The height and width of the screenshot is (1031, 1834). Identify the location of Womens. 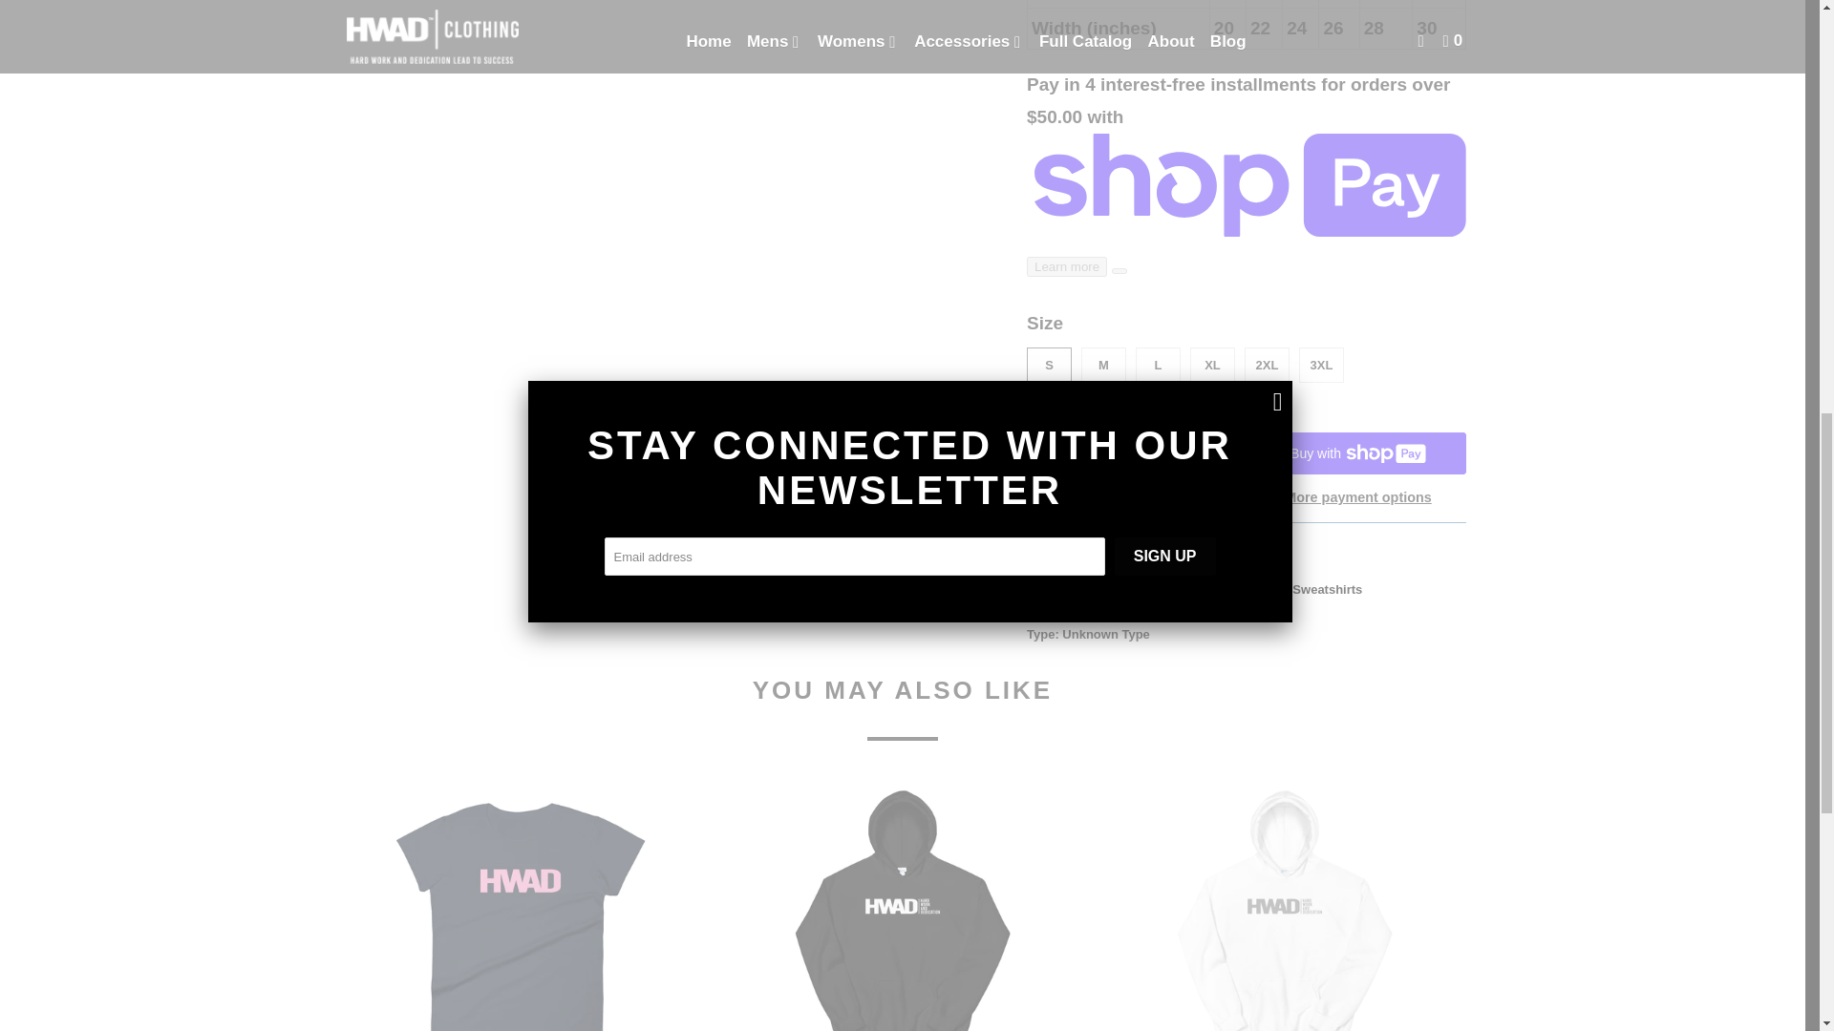
(1127, 590).